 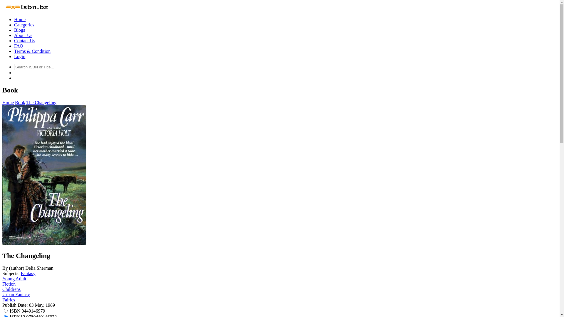 What do you see at coordinates (8, 103) in the screenshot?
I see `Home` at bounding box center [8, 103].